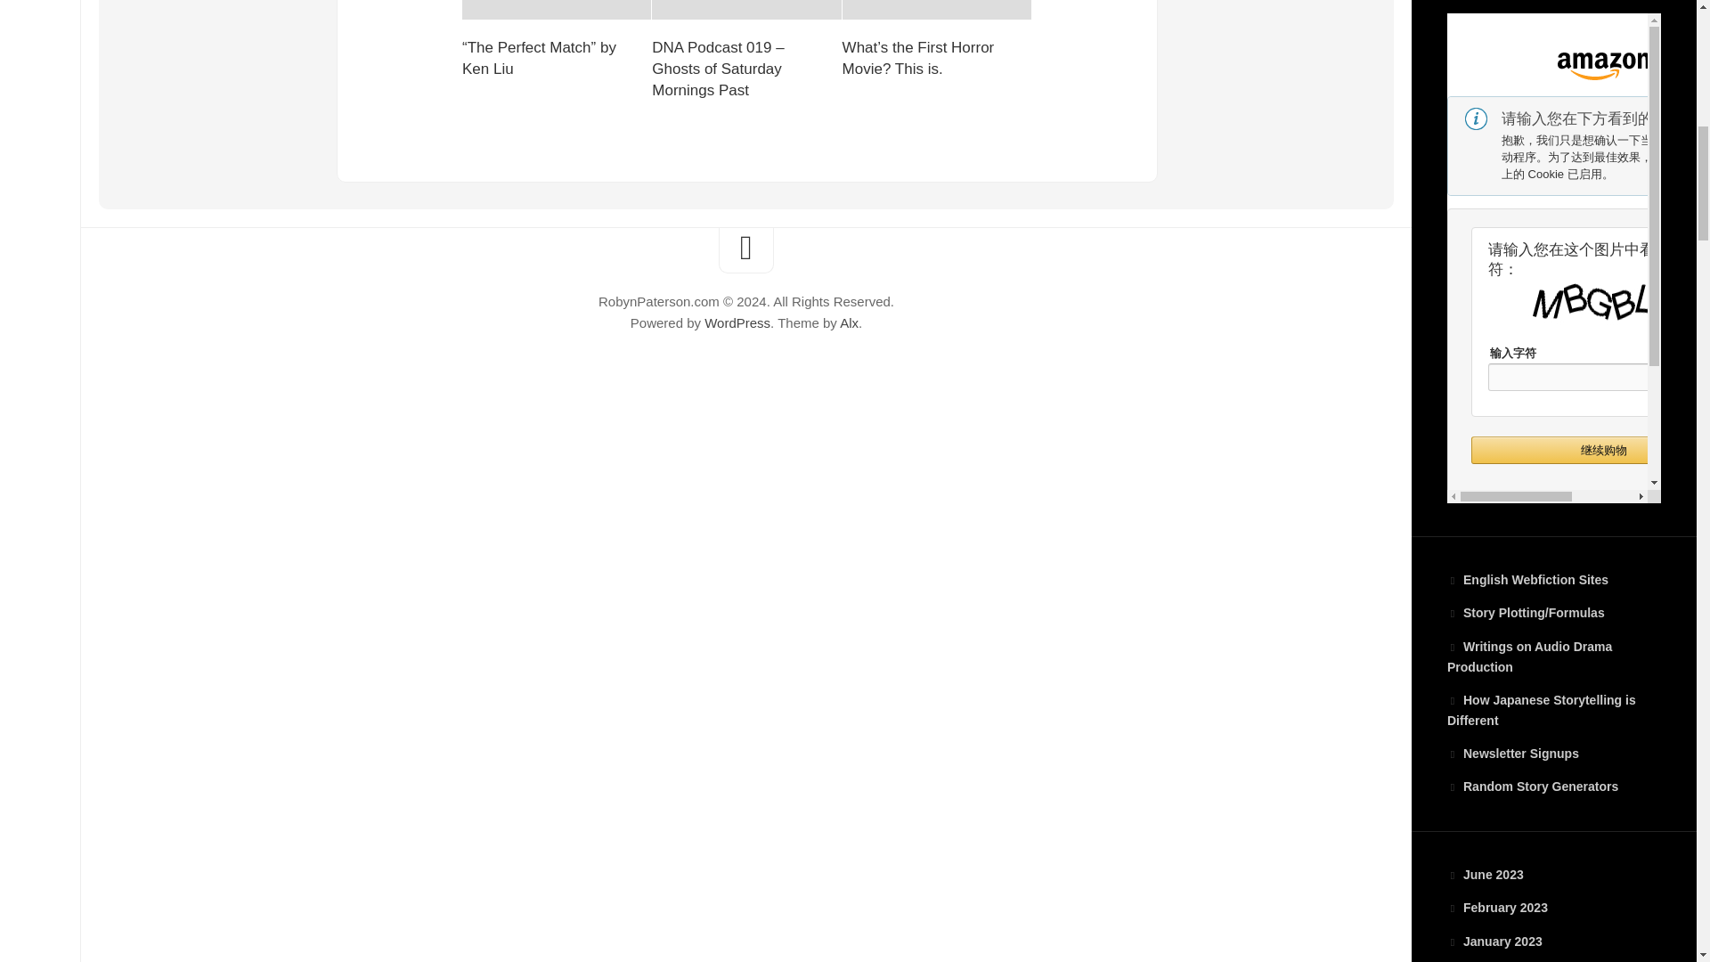  I want to click on January 2023, so click(1494, 941).